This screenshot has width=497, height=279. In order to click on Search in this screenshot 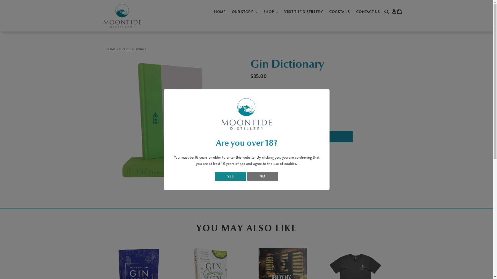, I will do `click(387, 11)`.